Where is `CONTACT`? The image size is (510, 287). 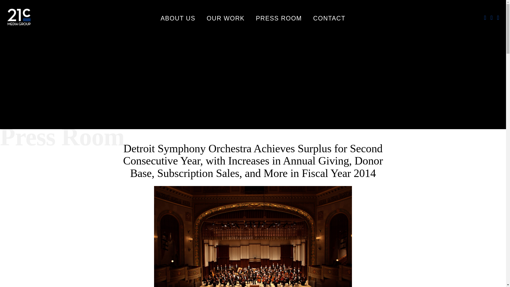
CONTACT is located at coordinates (329, 19).